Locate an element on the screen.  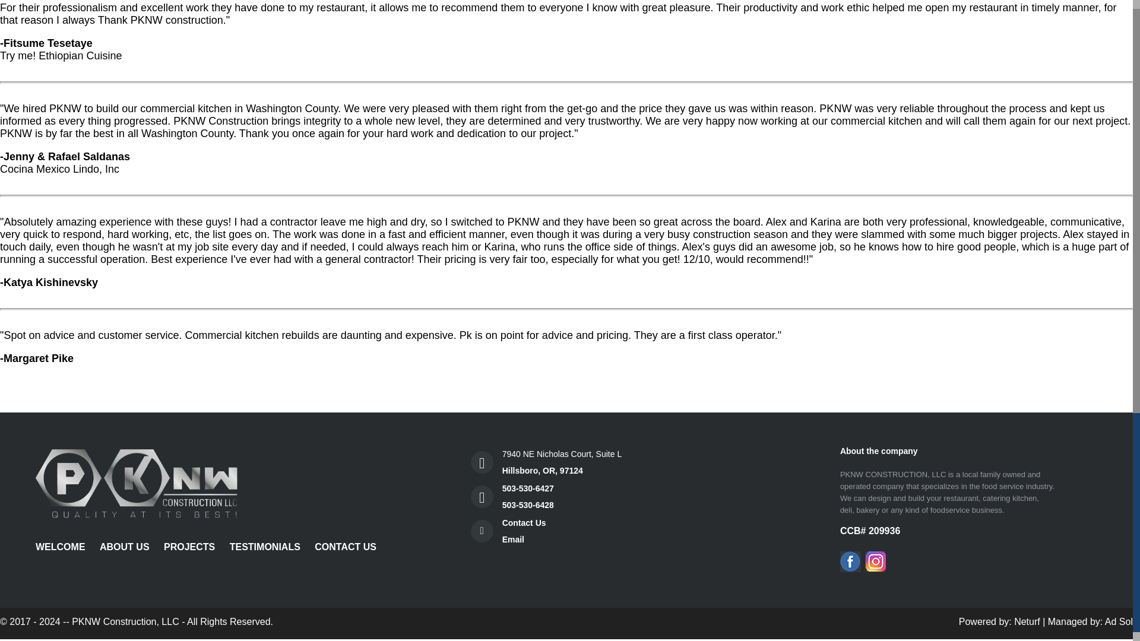
Powered by: Neturf is located at coordinates (124, 547).